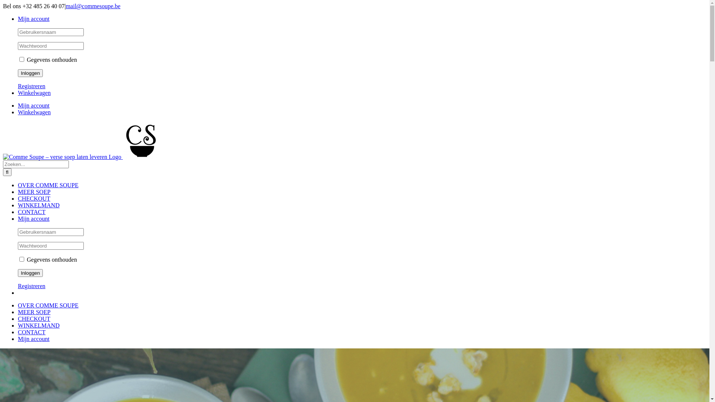 Image resolution: width=715 pixels, height=402 pixels. I want to click on CHECKOUT, so click(34, 319).